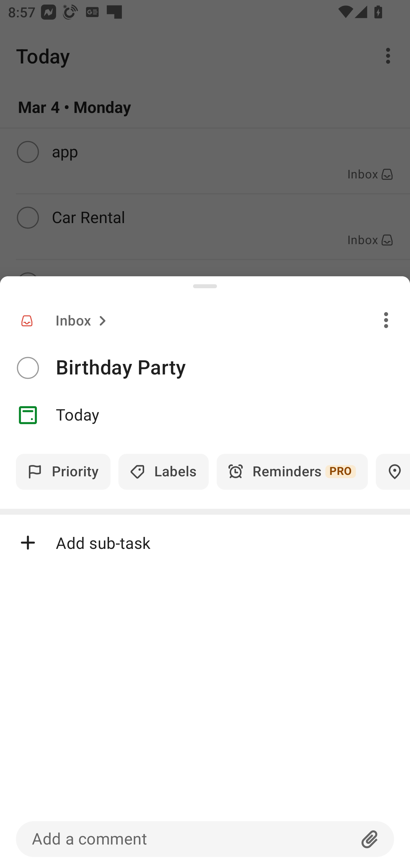  Describe the element at coordinates (63, 472) in the screenshot. I see `Priority` at that location.